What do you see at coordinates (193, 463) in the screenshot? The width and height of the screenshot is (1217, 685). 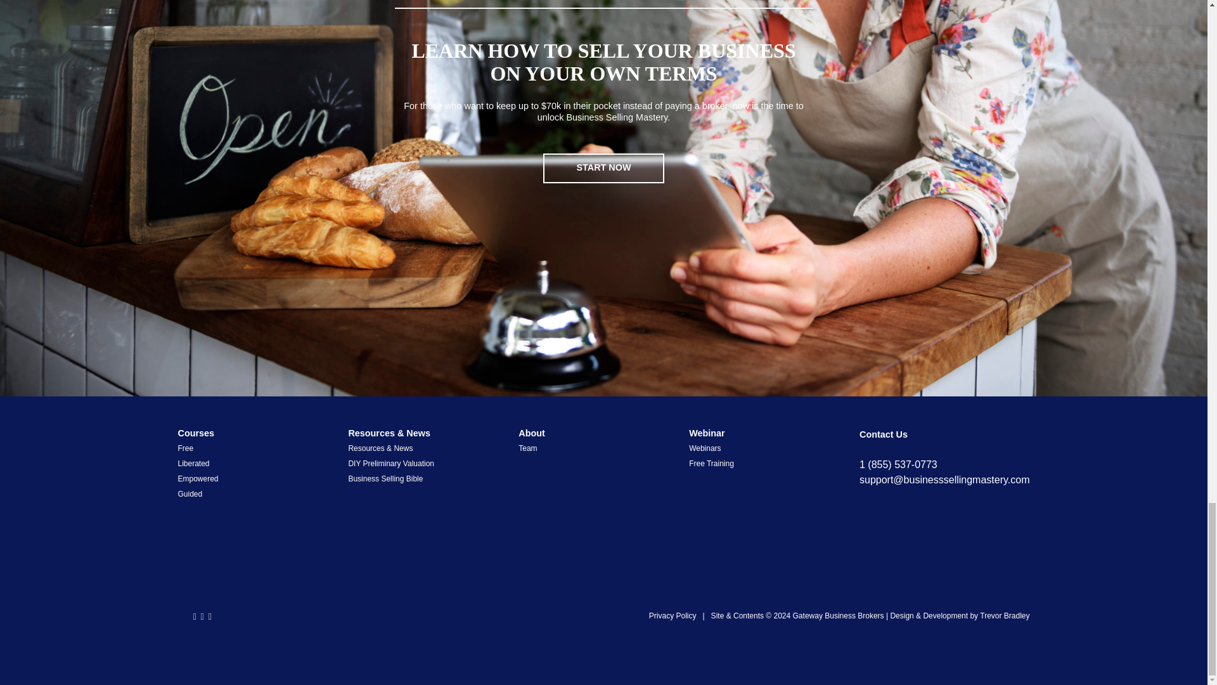 I see `Liberated` at bounding box center [193, 463].